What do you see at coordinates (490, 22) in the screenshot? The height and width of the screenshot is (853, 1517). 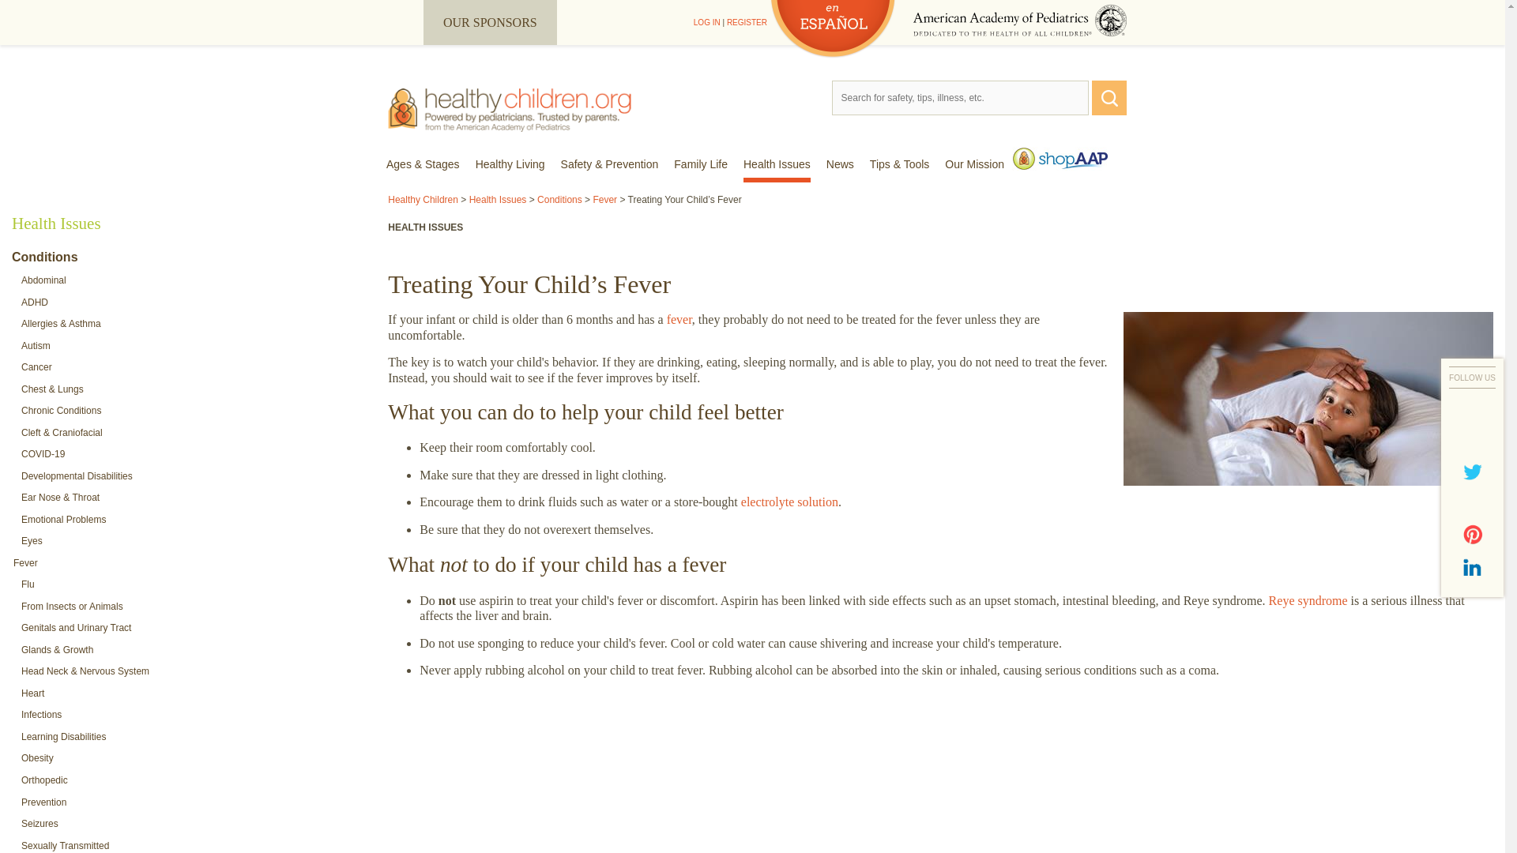 I see `OUR SPONSORS` at bounding box center [490, 22].